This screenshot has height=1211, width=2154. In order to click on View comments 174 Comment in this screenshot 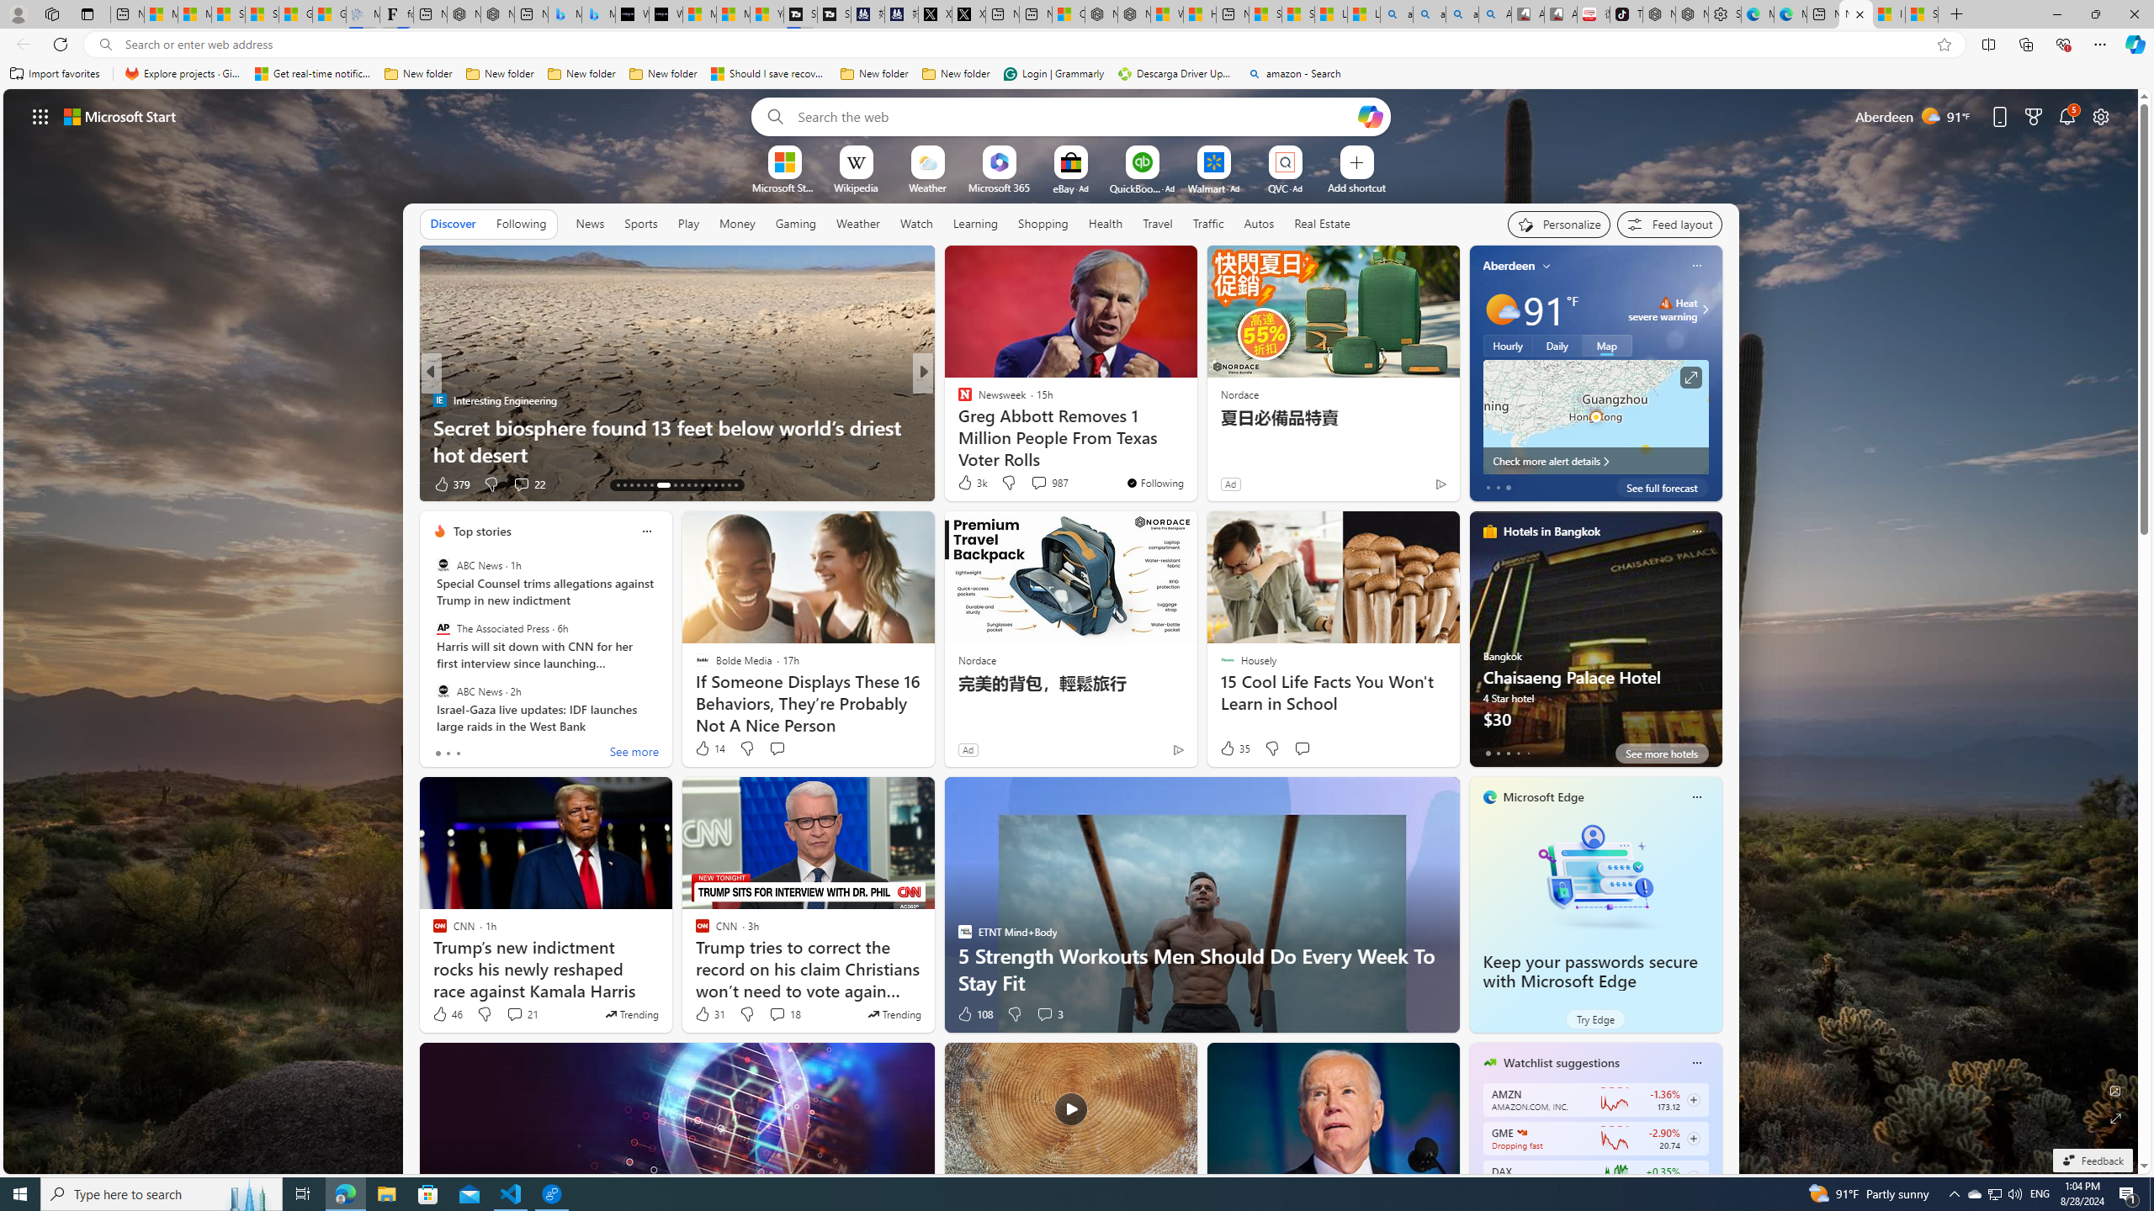, I will do `click(1050, 484)`.